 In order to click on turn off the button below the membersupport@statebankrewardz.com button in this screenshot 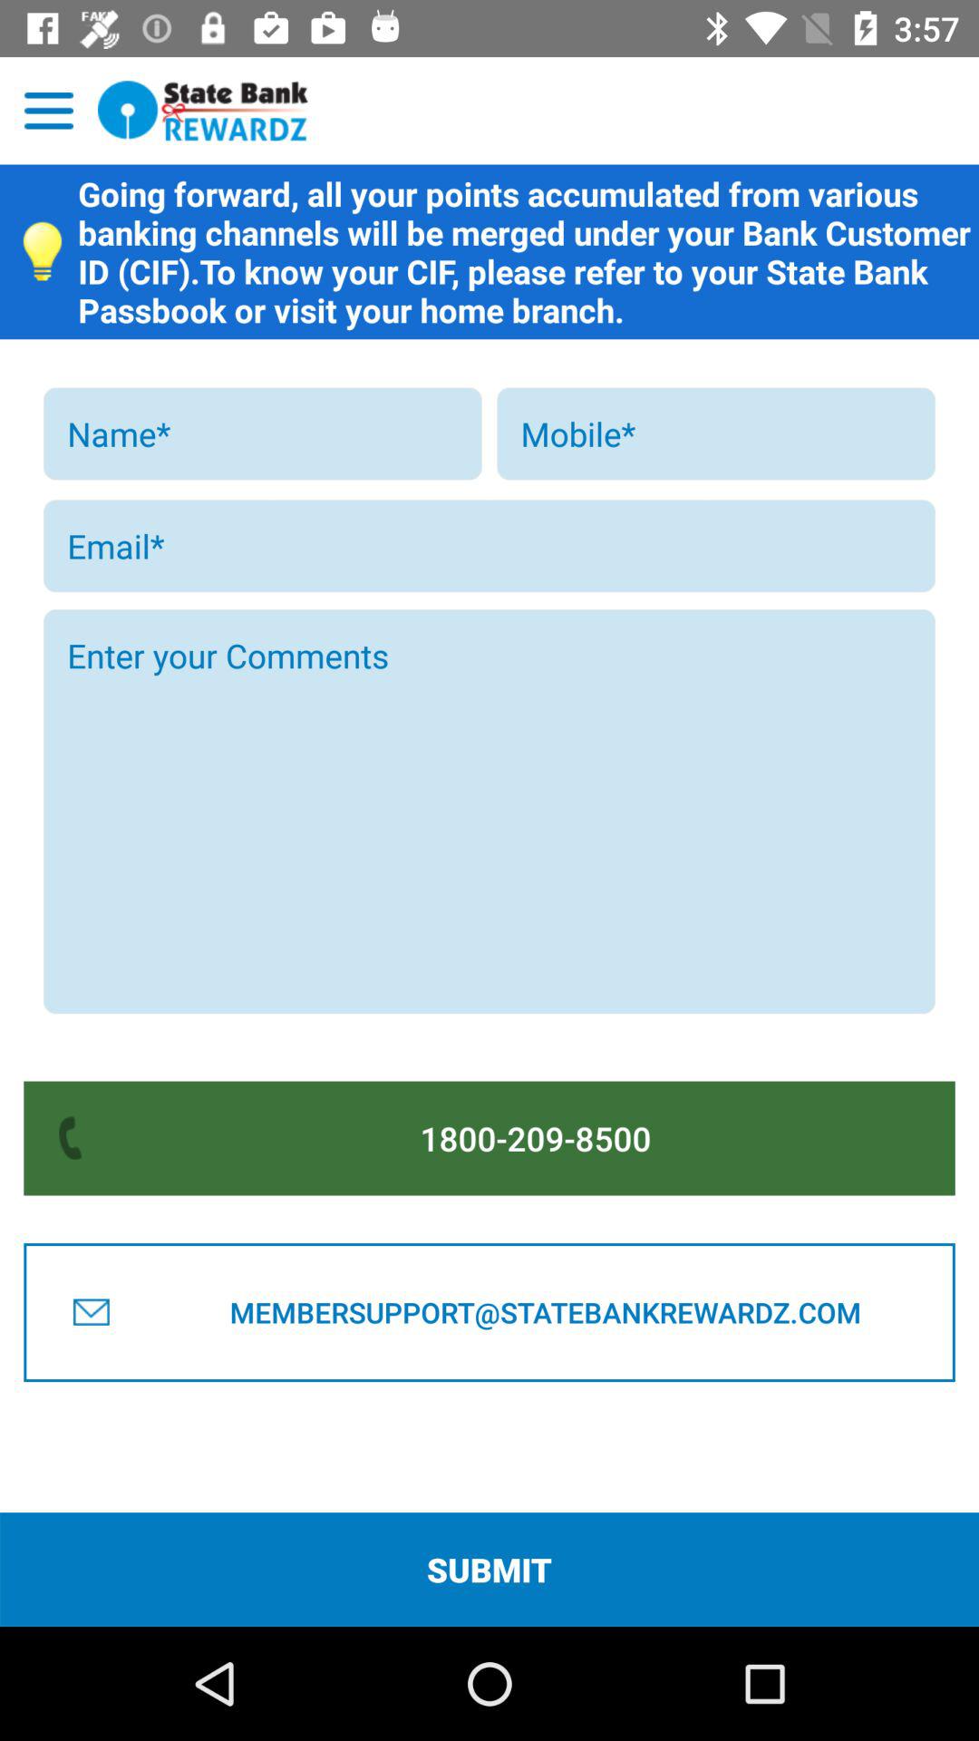, I will do `click(489, 1569)`.